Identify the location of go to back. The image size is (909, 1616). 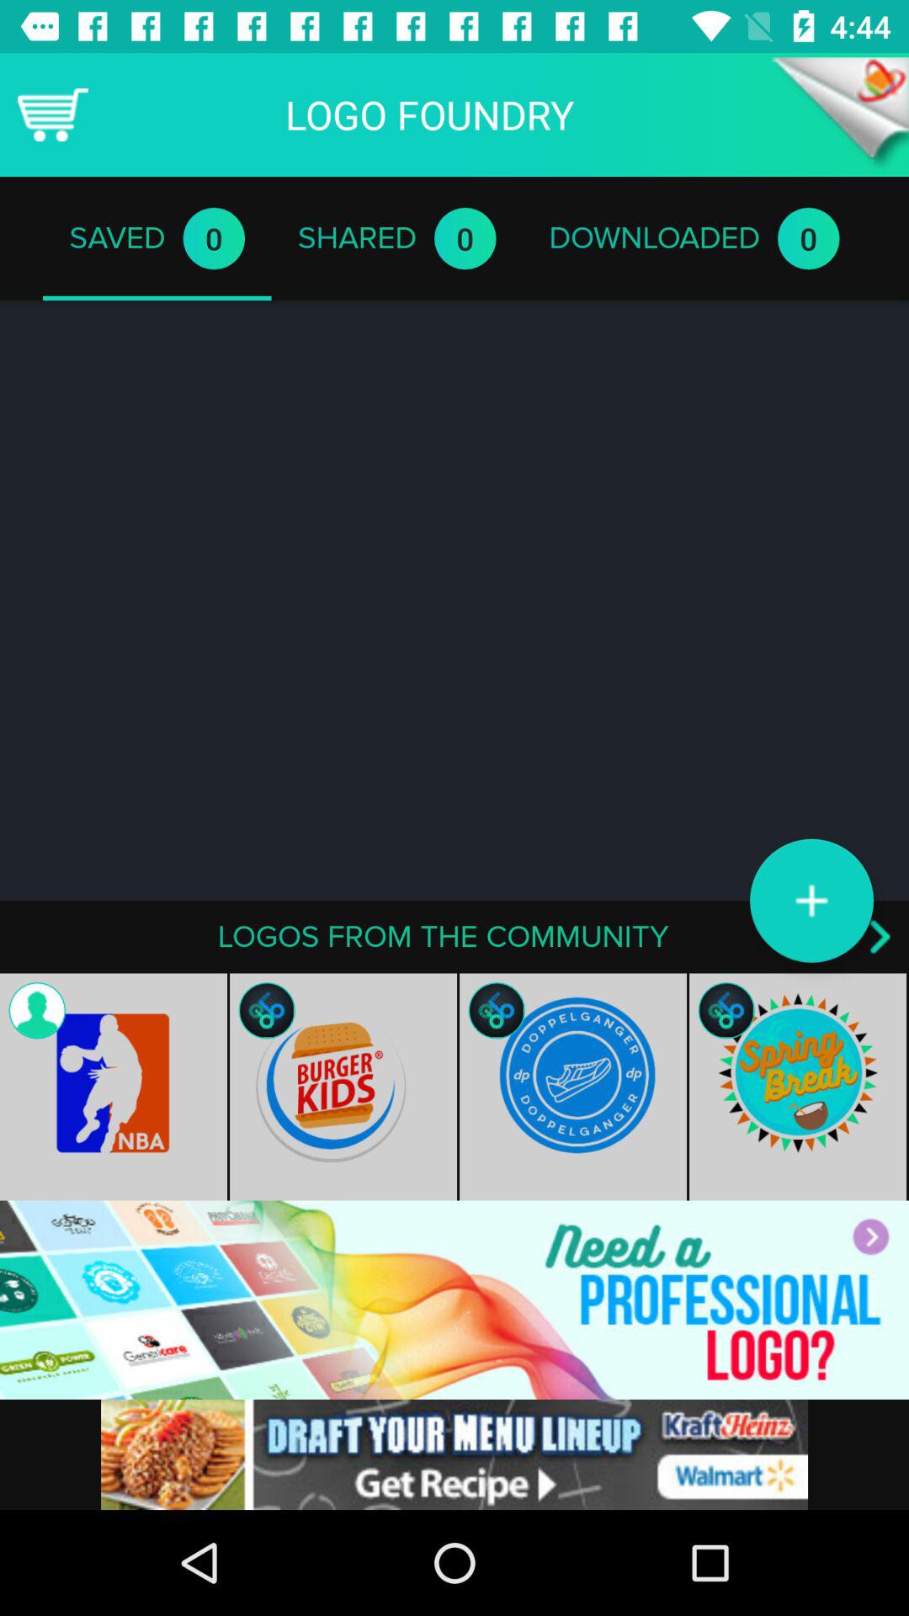
(840, 114).